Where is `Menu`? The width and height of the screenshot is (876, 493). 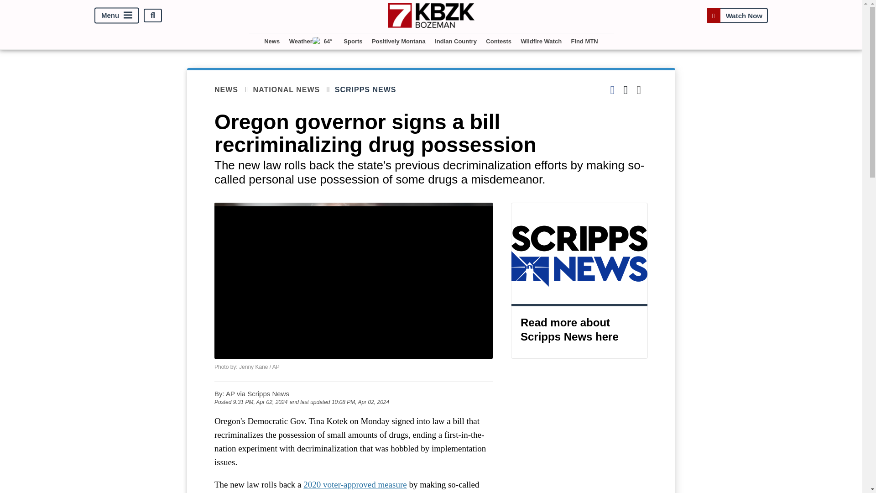 Menu is located at coordinates (117, 16).